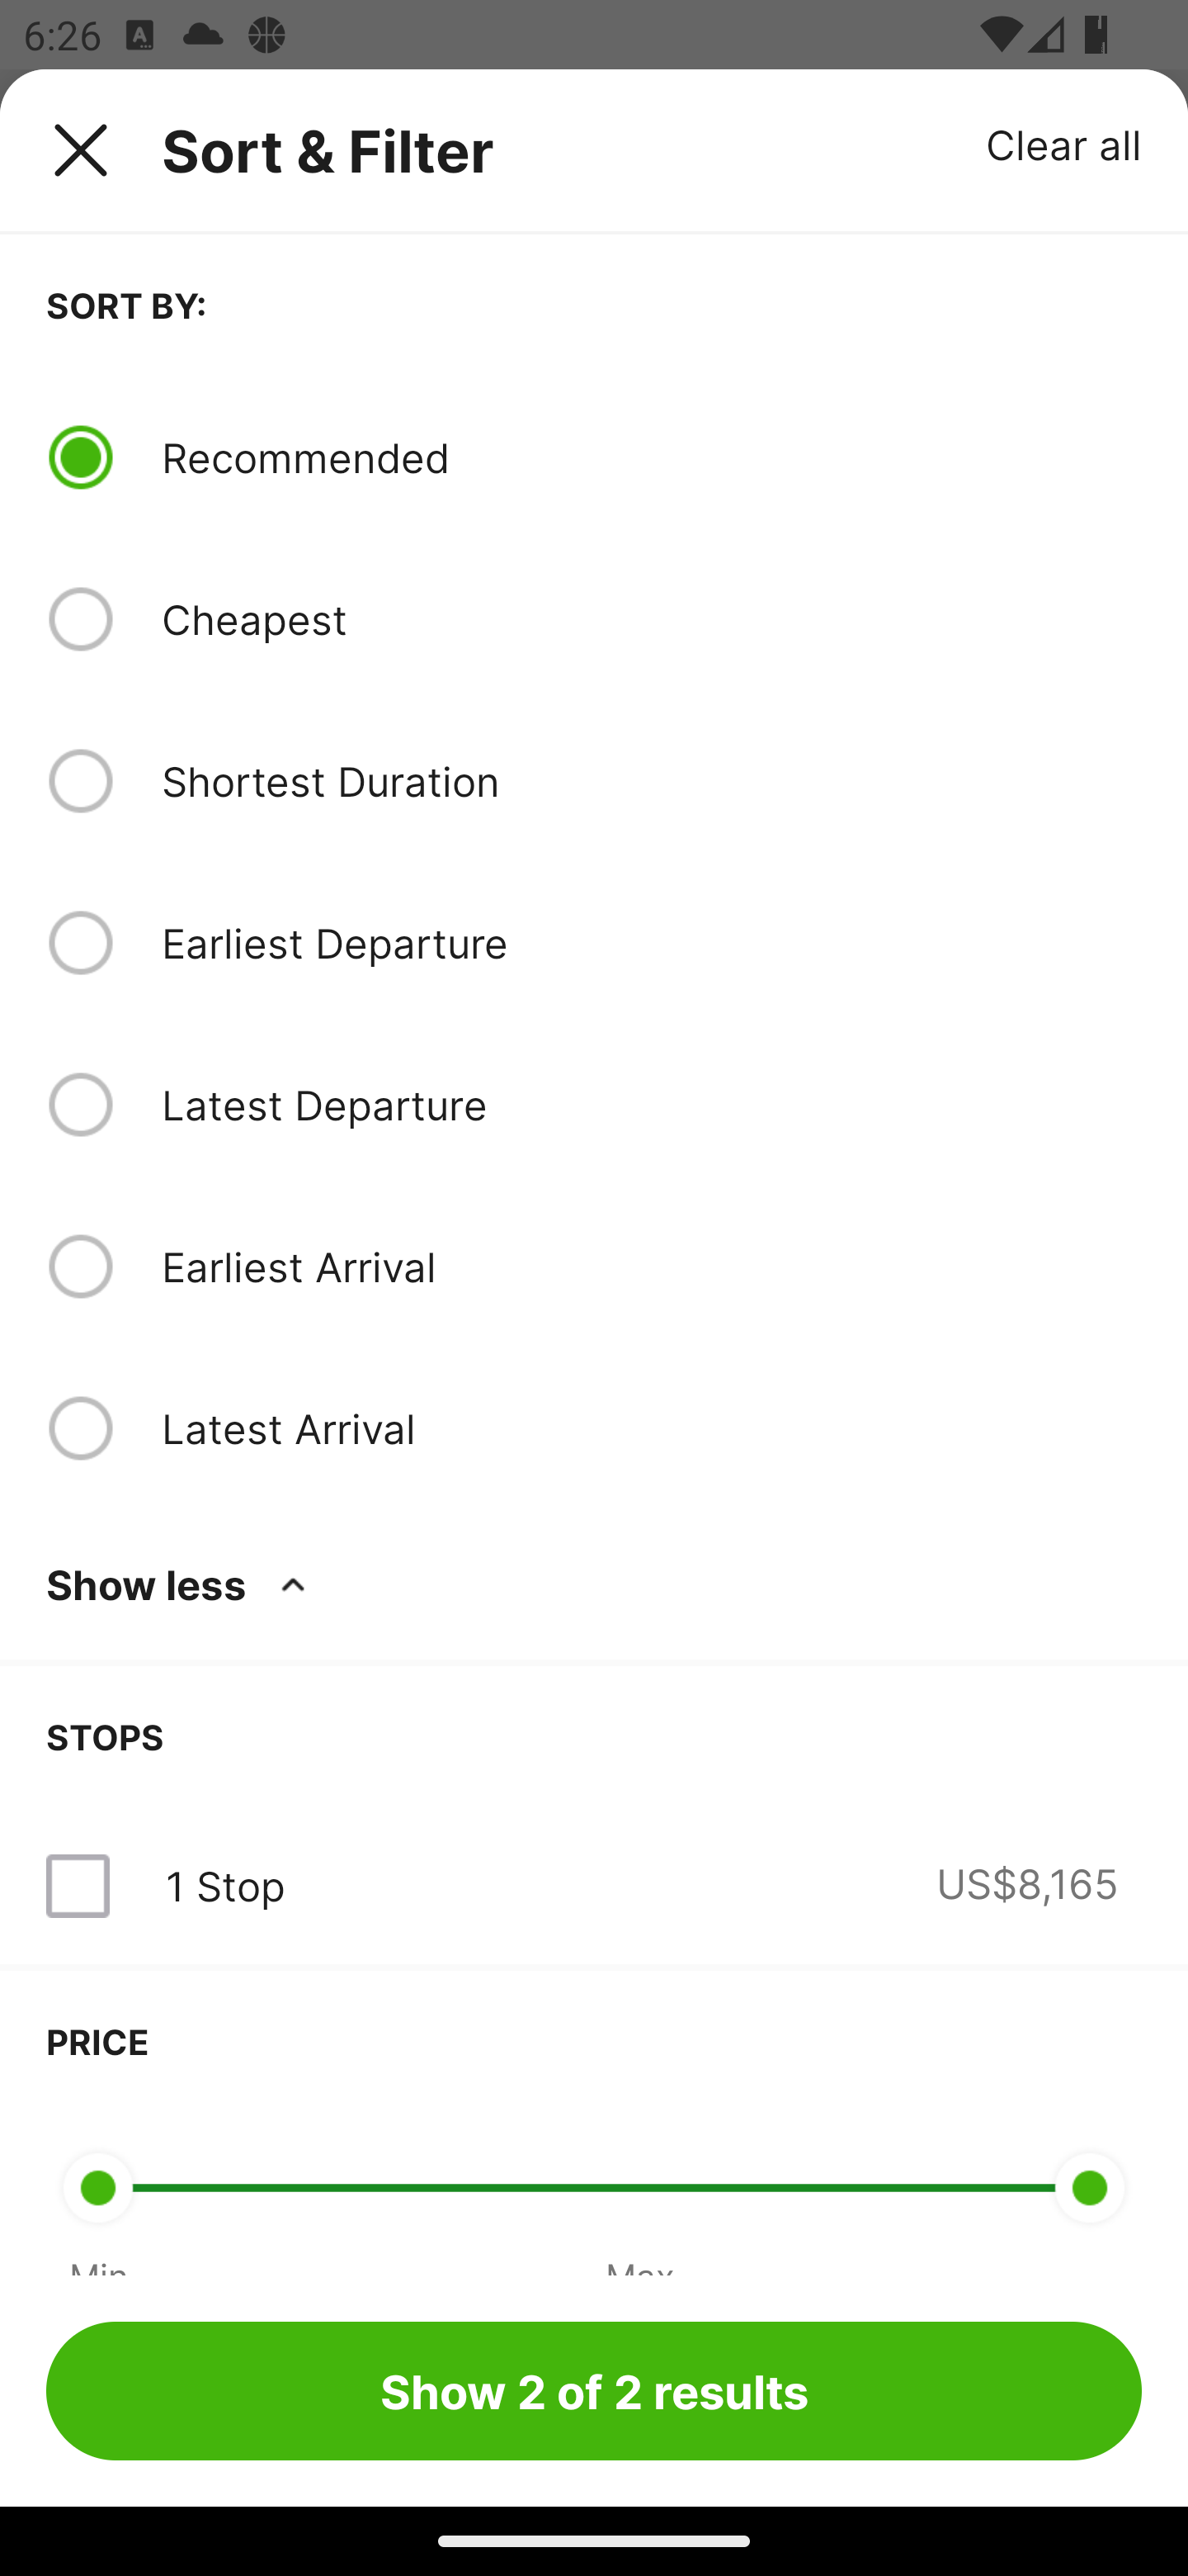  Describe the element at coordinates (224, 1886) in the screenshot. I see `1 Stop` at that location.